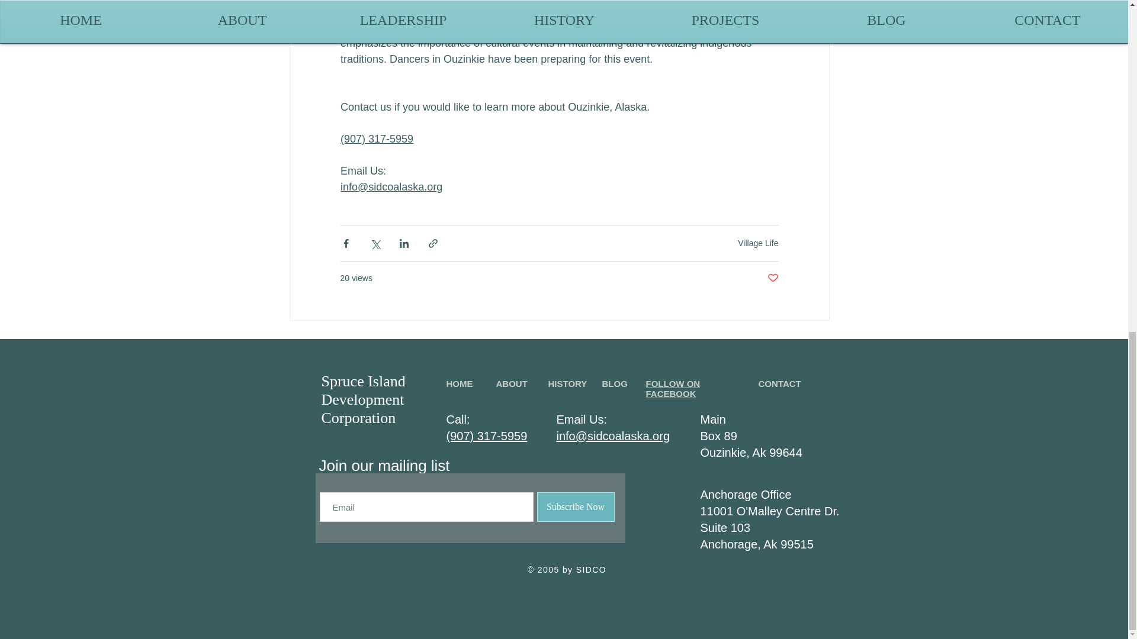 This screenshot has width=1137, height=639. What do you see at coordinates (773, 278) in the screenshot?
I see `Post not marked as liked` at bounding box center [773, 278].